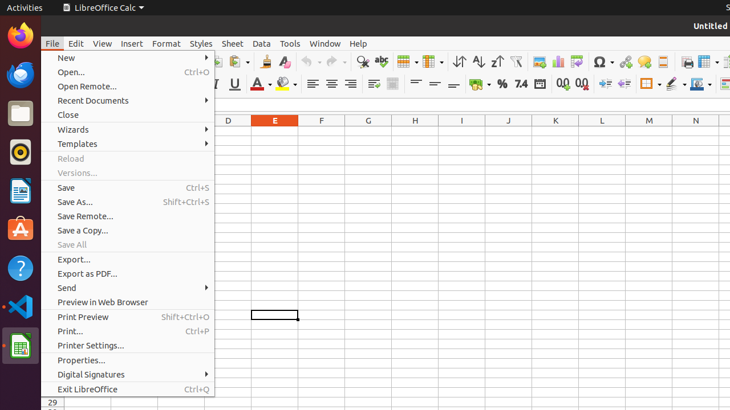 The height and width of the screenshot is (410, 730). I want to click on Row, so click(408, 61).